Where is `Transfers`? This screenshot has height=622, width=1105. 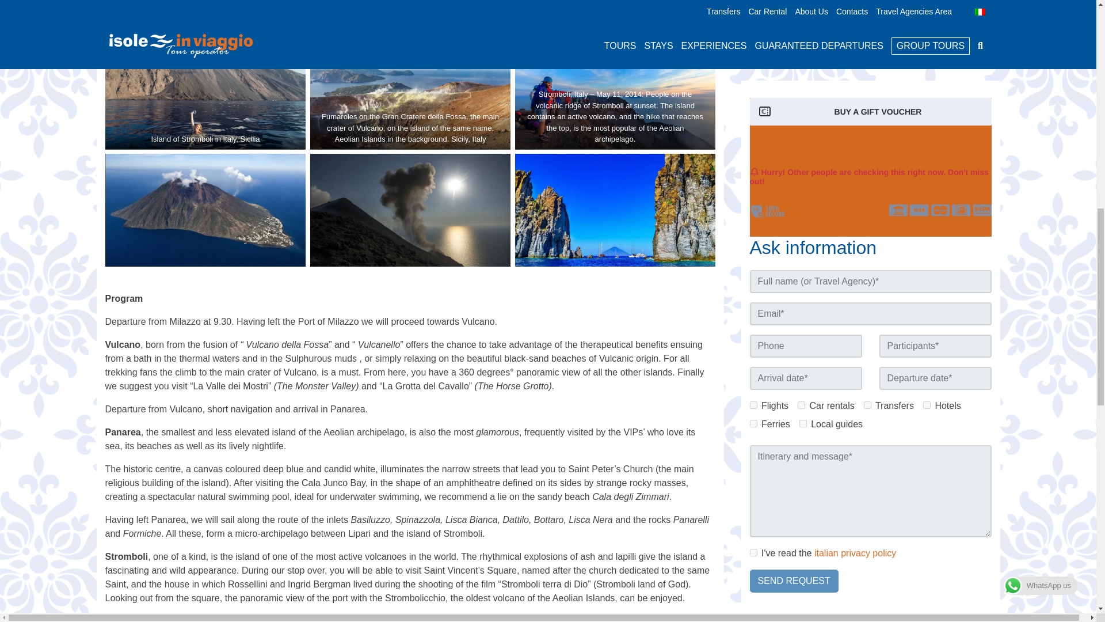
Transfers is located at coordinates (868, 237).